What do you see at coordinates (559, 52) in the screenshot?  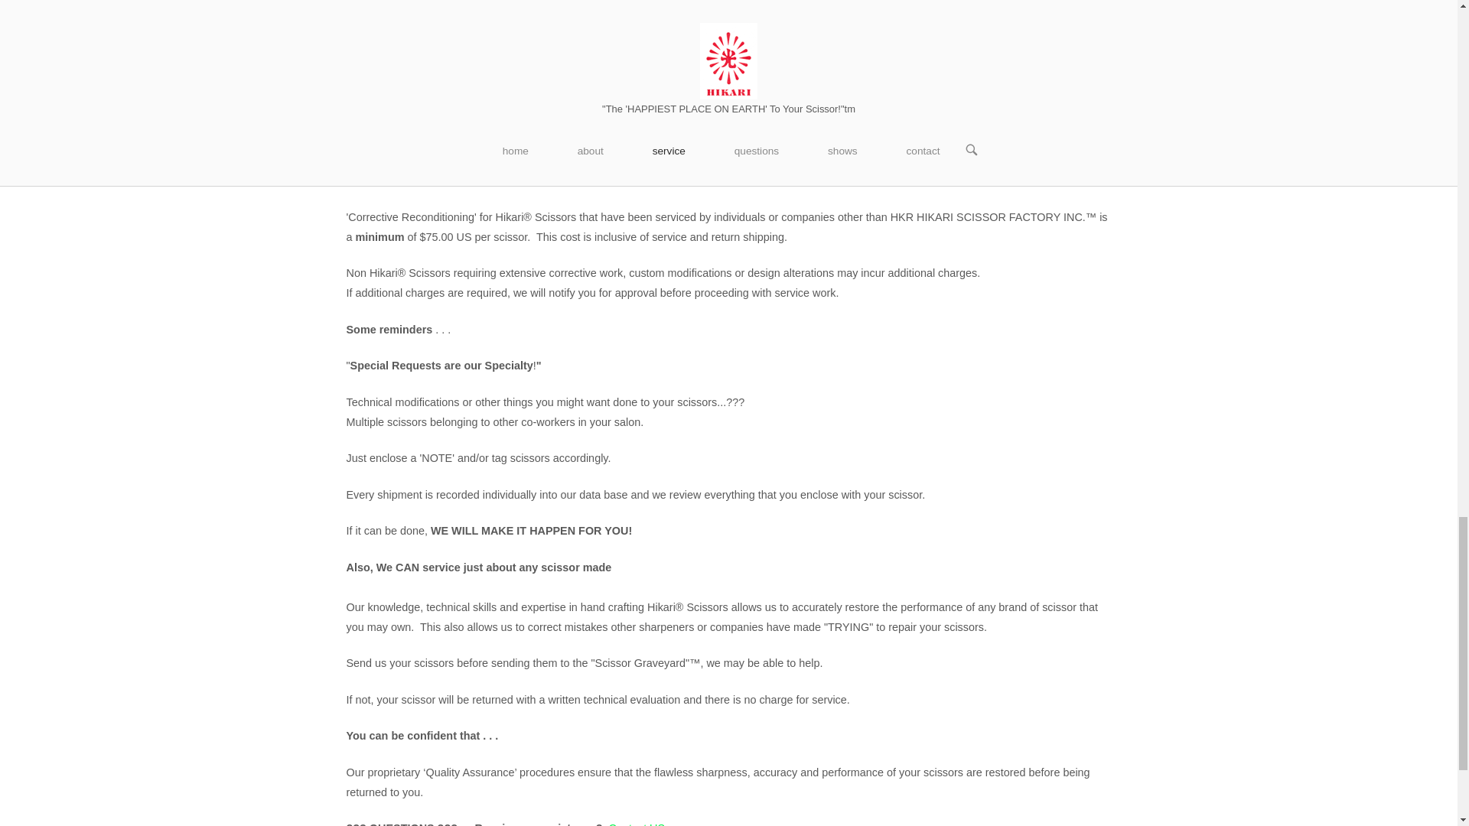 I see `contact us` at bounding box center [559, 52].